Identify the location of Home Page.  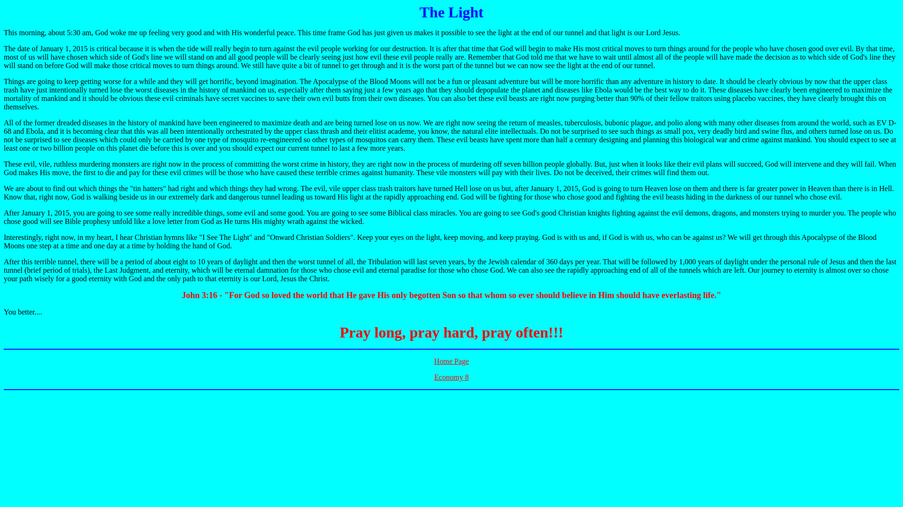
(451, 361).